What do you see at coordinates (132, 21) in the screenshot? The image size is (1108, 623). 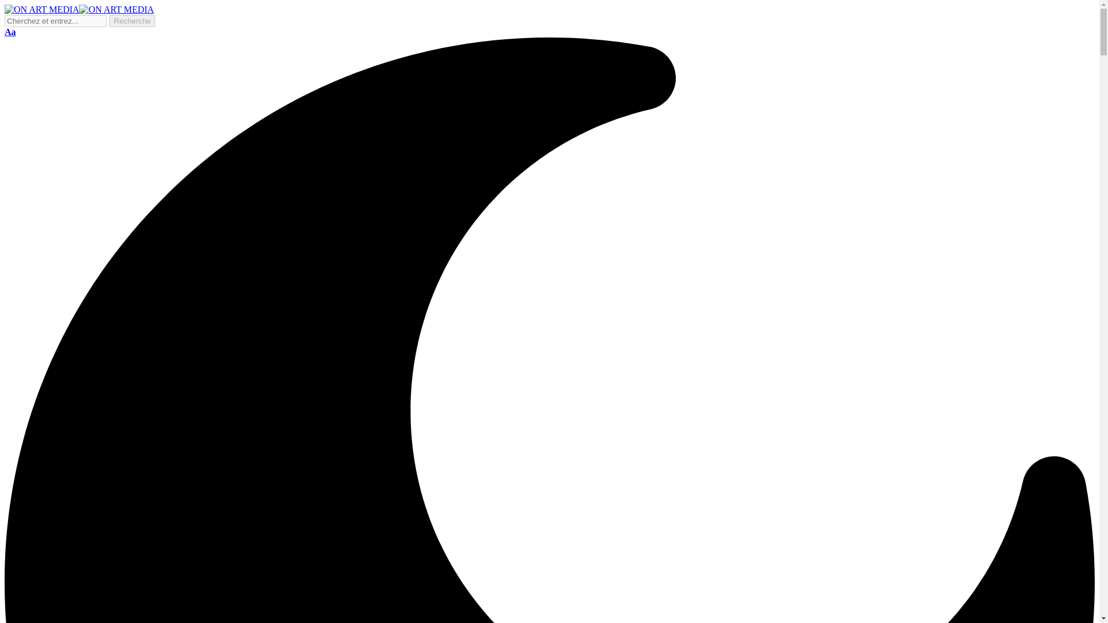 I see `Recherche` at bounding box center [132, 21].